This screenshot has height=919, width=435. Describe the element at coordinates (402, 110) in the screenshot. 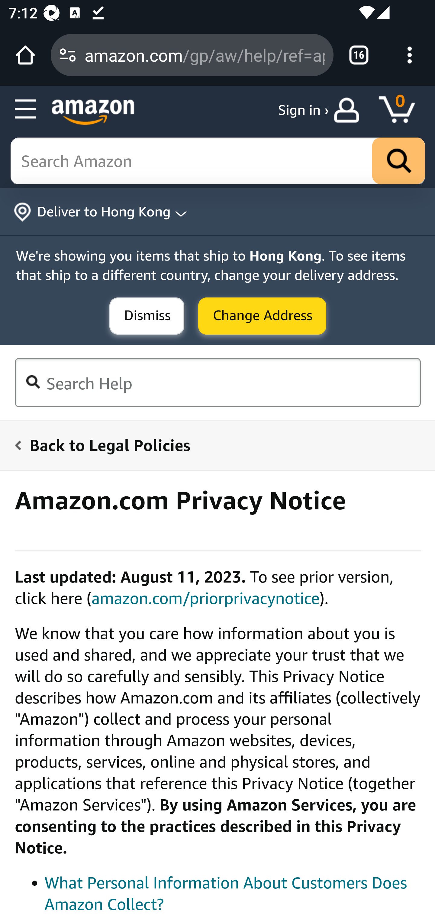

I see `Cart 0` at that location.